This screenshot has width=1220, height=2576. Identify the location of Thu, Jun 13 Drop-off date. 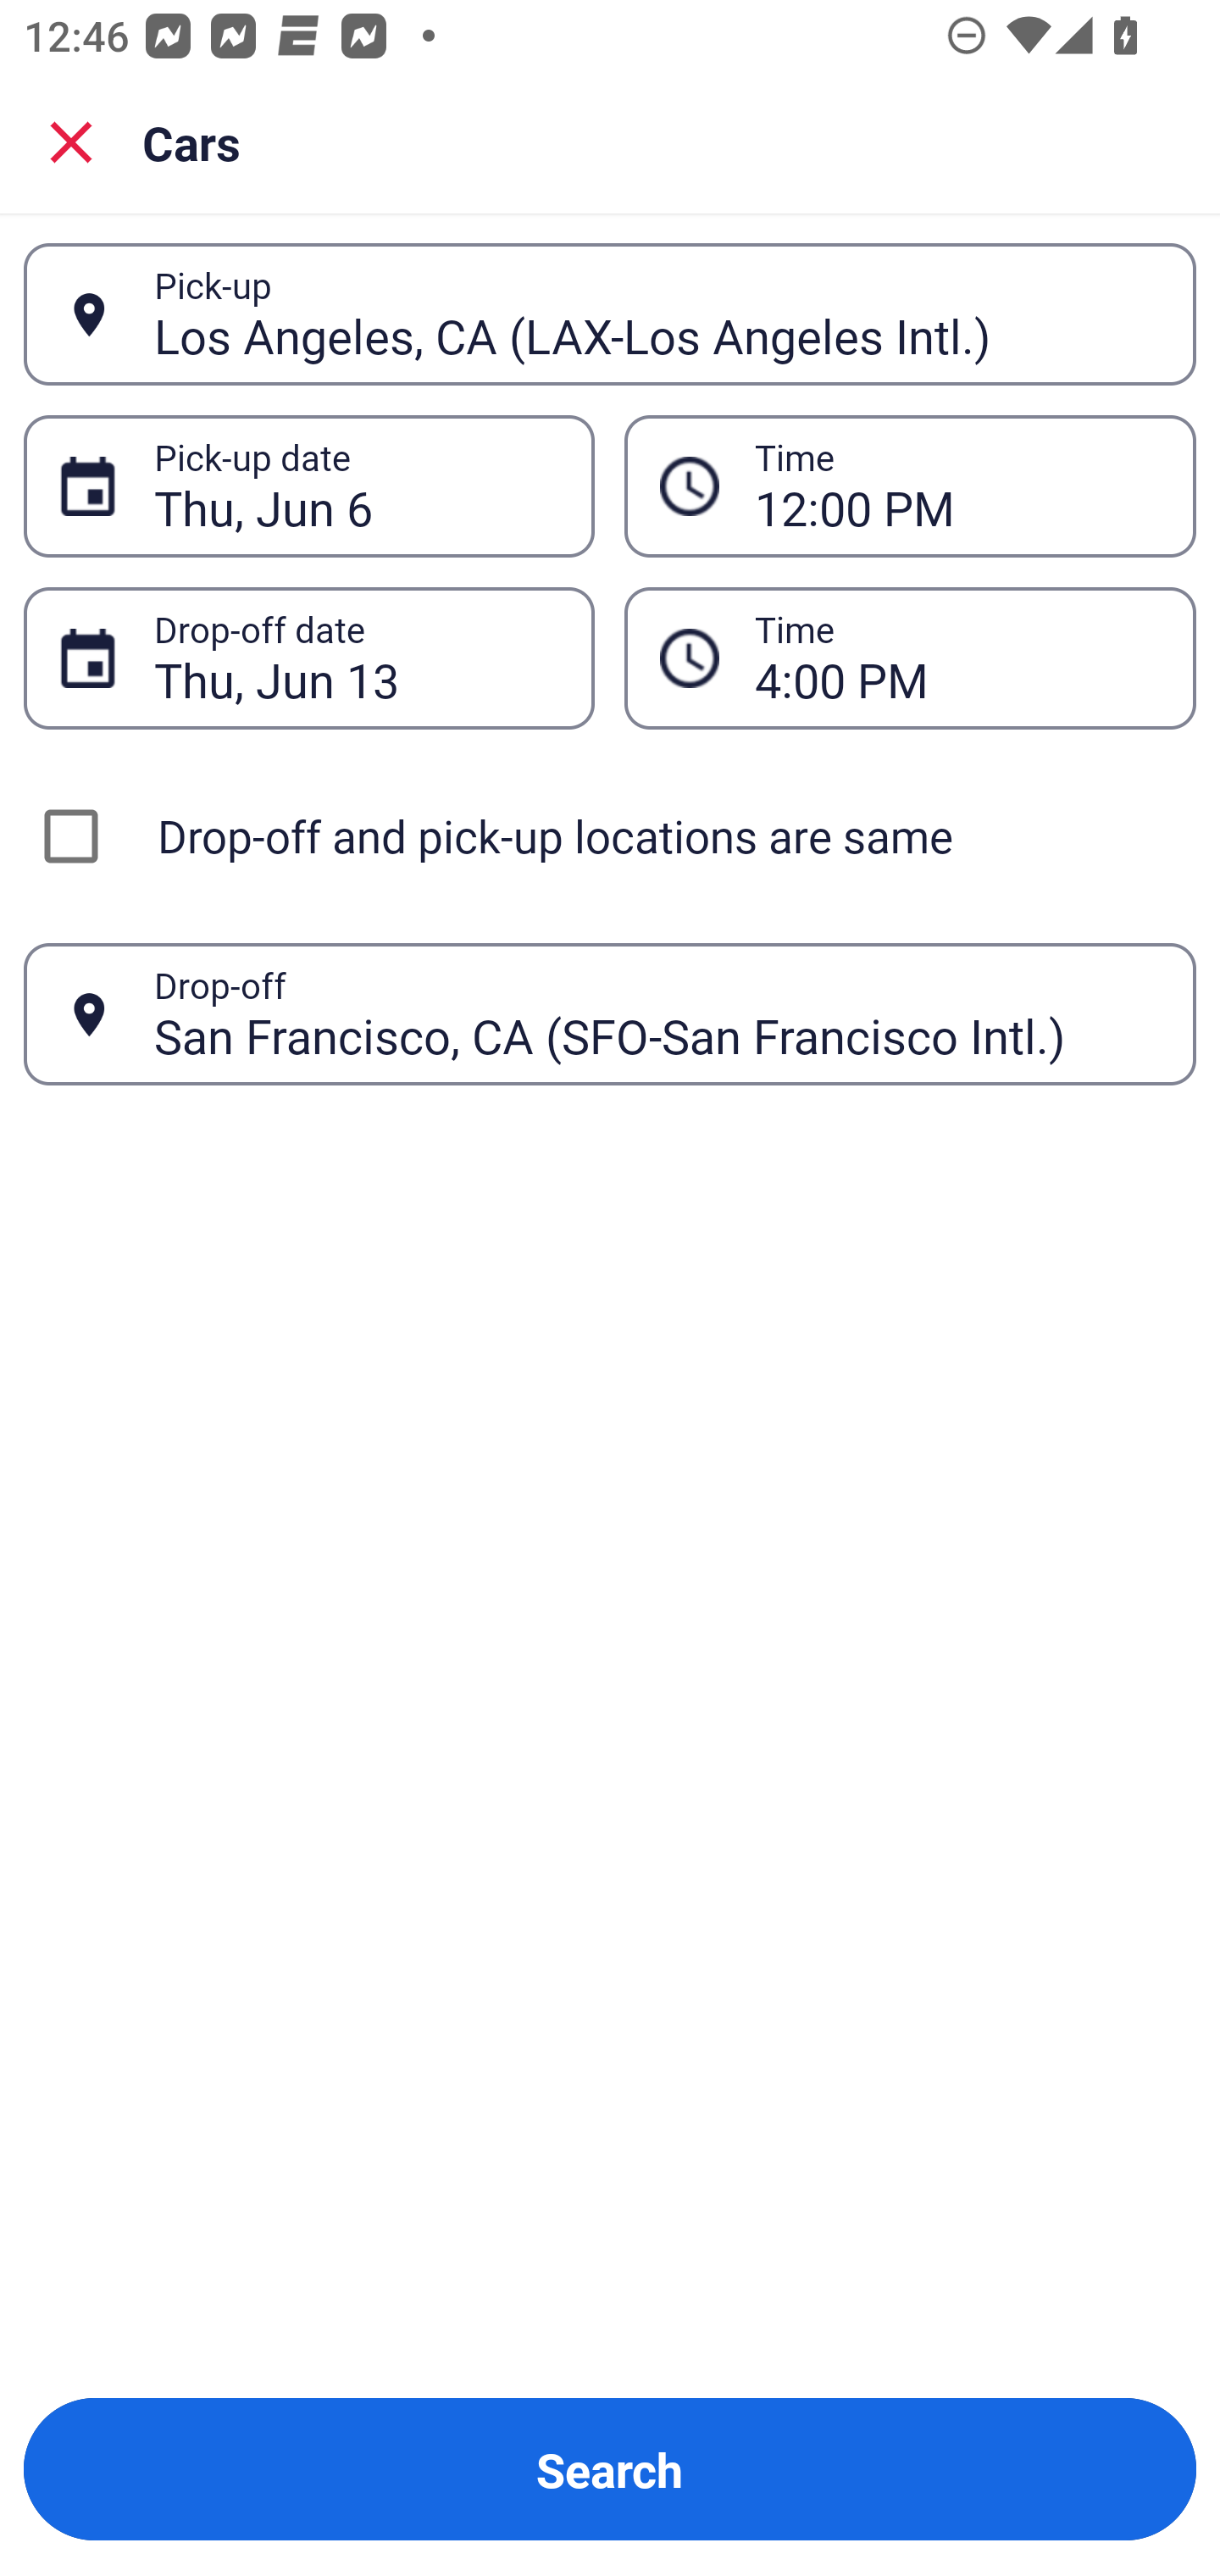
(308, 658).